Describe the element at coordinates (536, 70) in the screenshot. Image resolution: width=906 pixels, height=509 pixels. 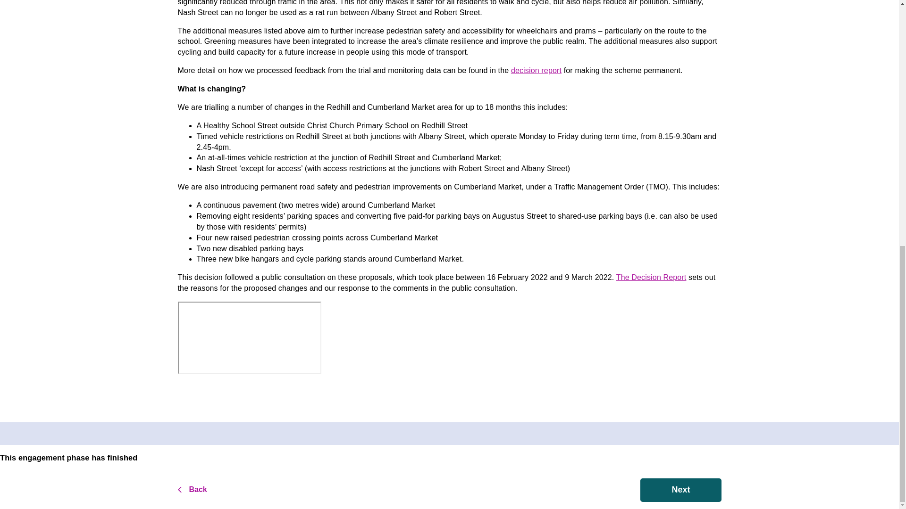
I see `decision report` at that location.